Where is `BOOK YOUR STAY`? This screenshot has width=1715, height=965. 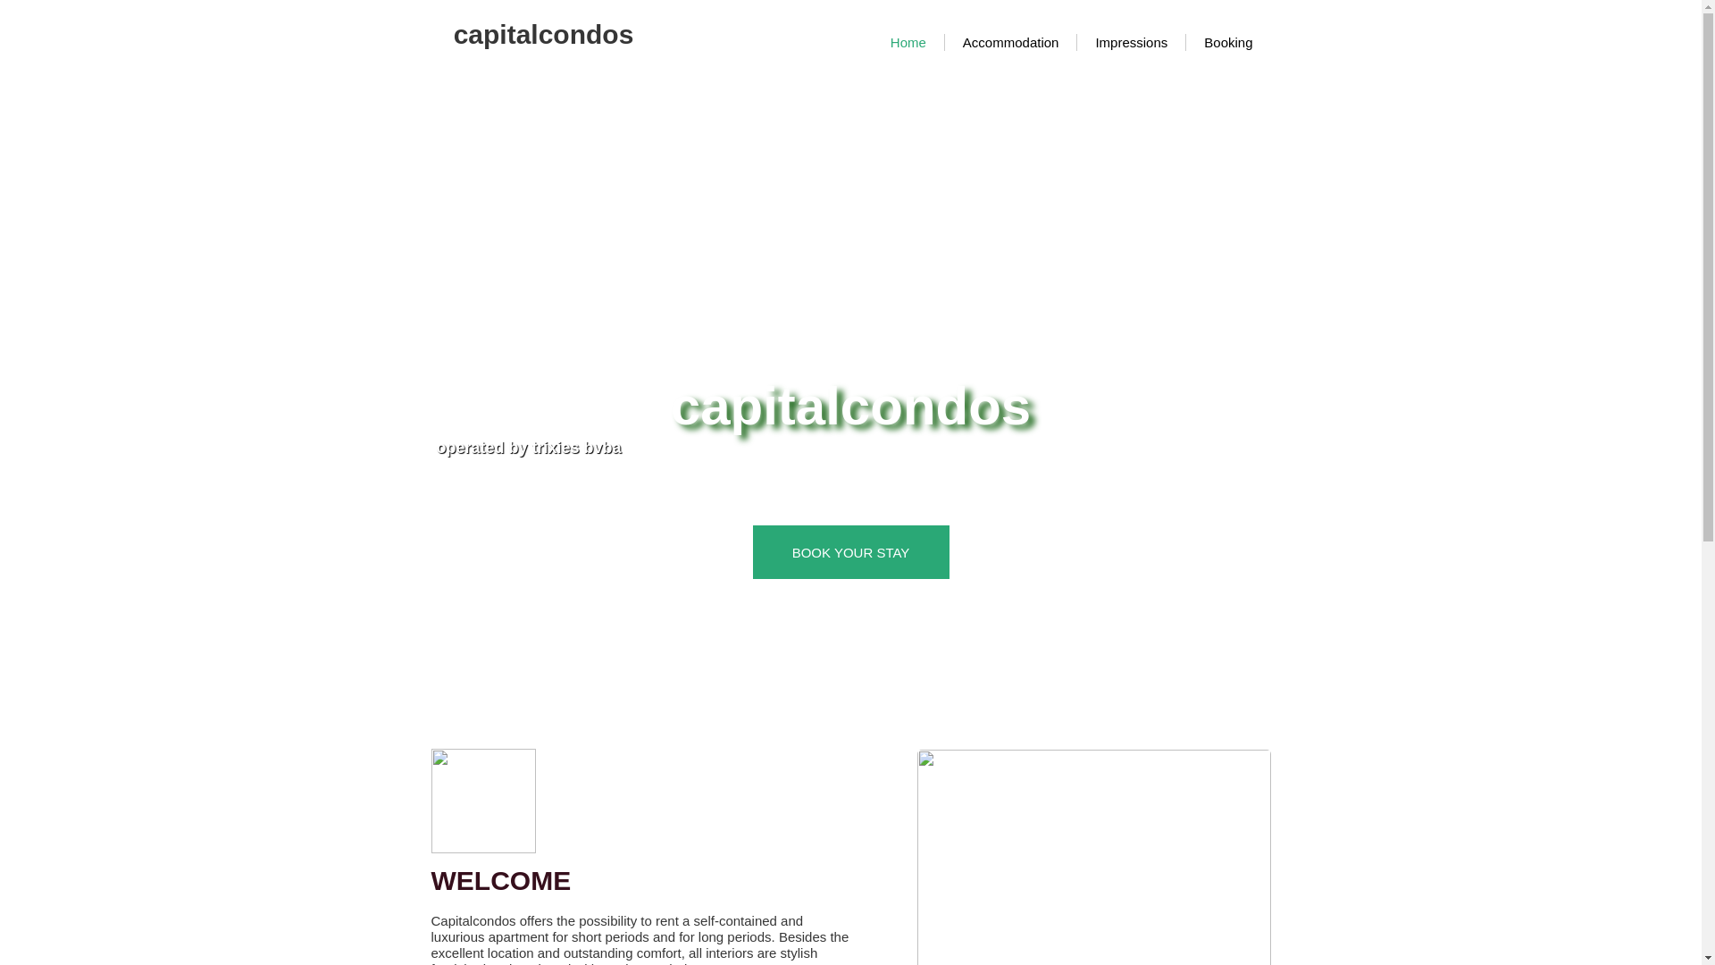 BOOK YOUR STAY is located at coordinates (850, 552).